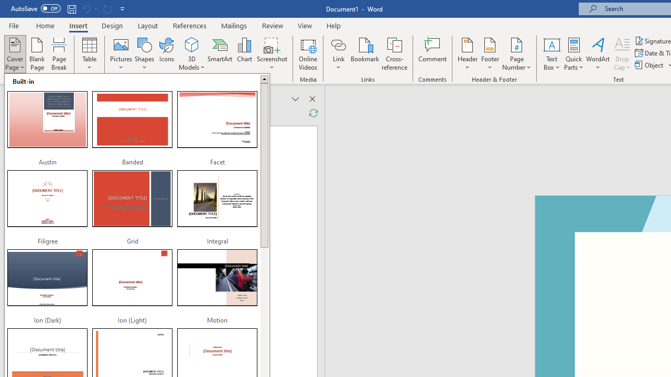 The width and height of the screenshot is (671, 377). I want to click on SmartArt..., so click(220, 53).